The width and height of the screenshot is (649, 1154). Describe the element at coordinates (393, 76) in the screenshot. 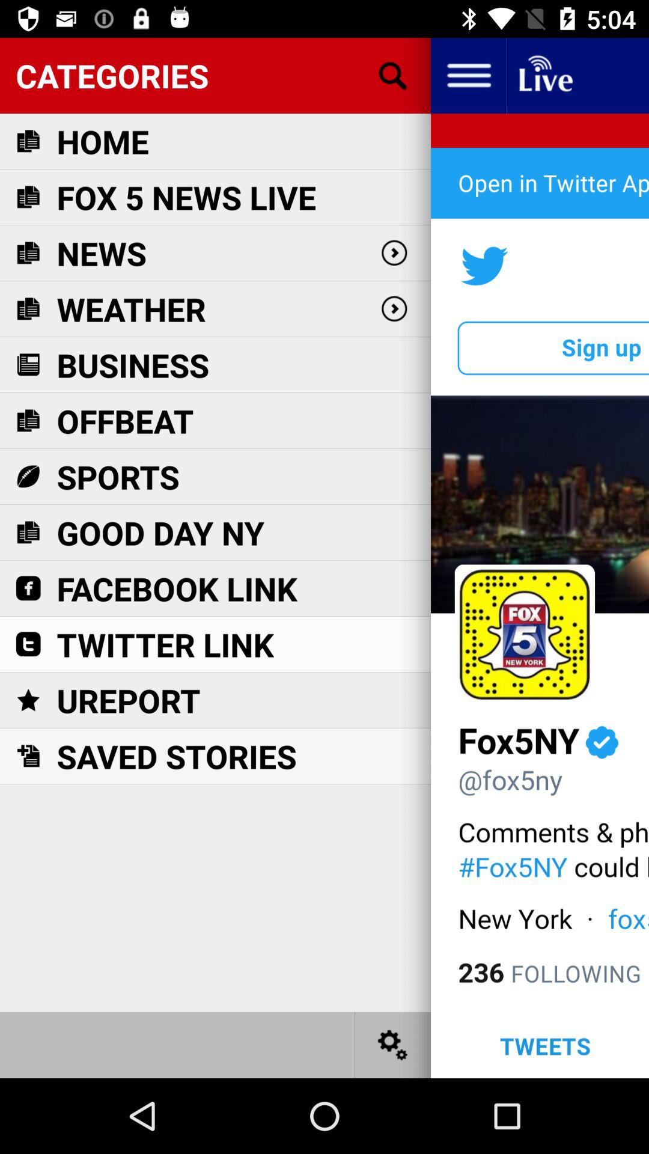

I see `search option` at that location.